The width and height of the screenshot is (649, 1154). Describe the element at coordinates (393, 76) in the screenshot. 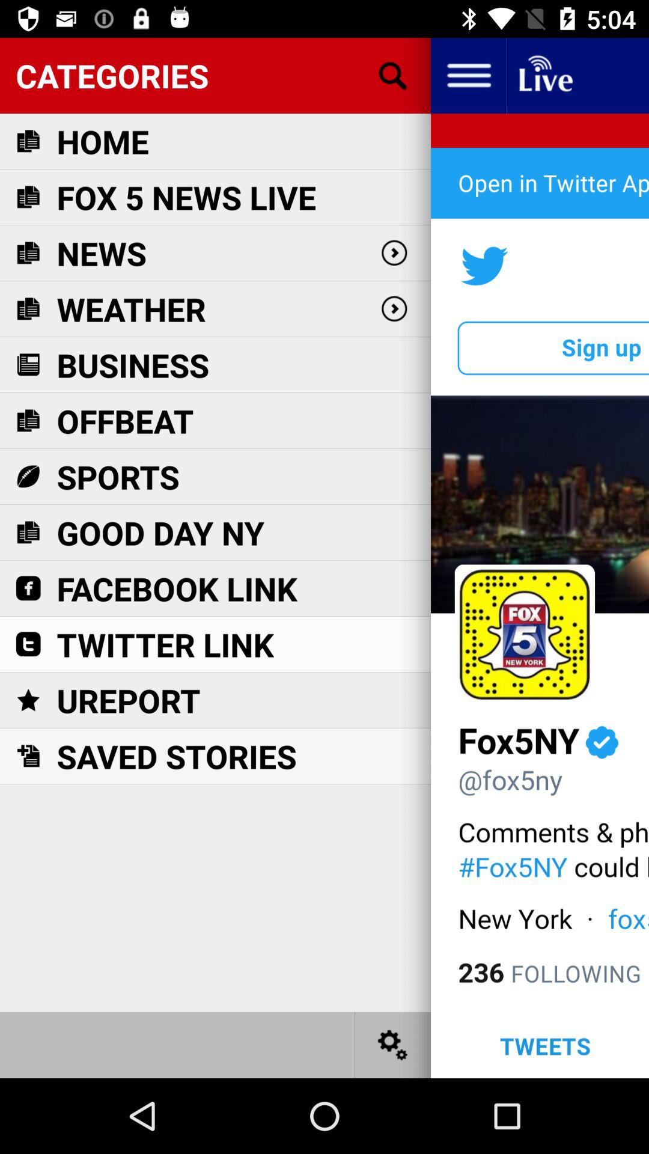

I see `search option` at that location.